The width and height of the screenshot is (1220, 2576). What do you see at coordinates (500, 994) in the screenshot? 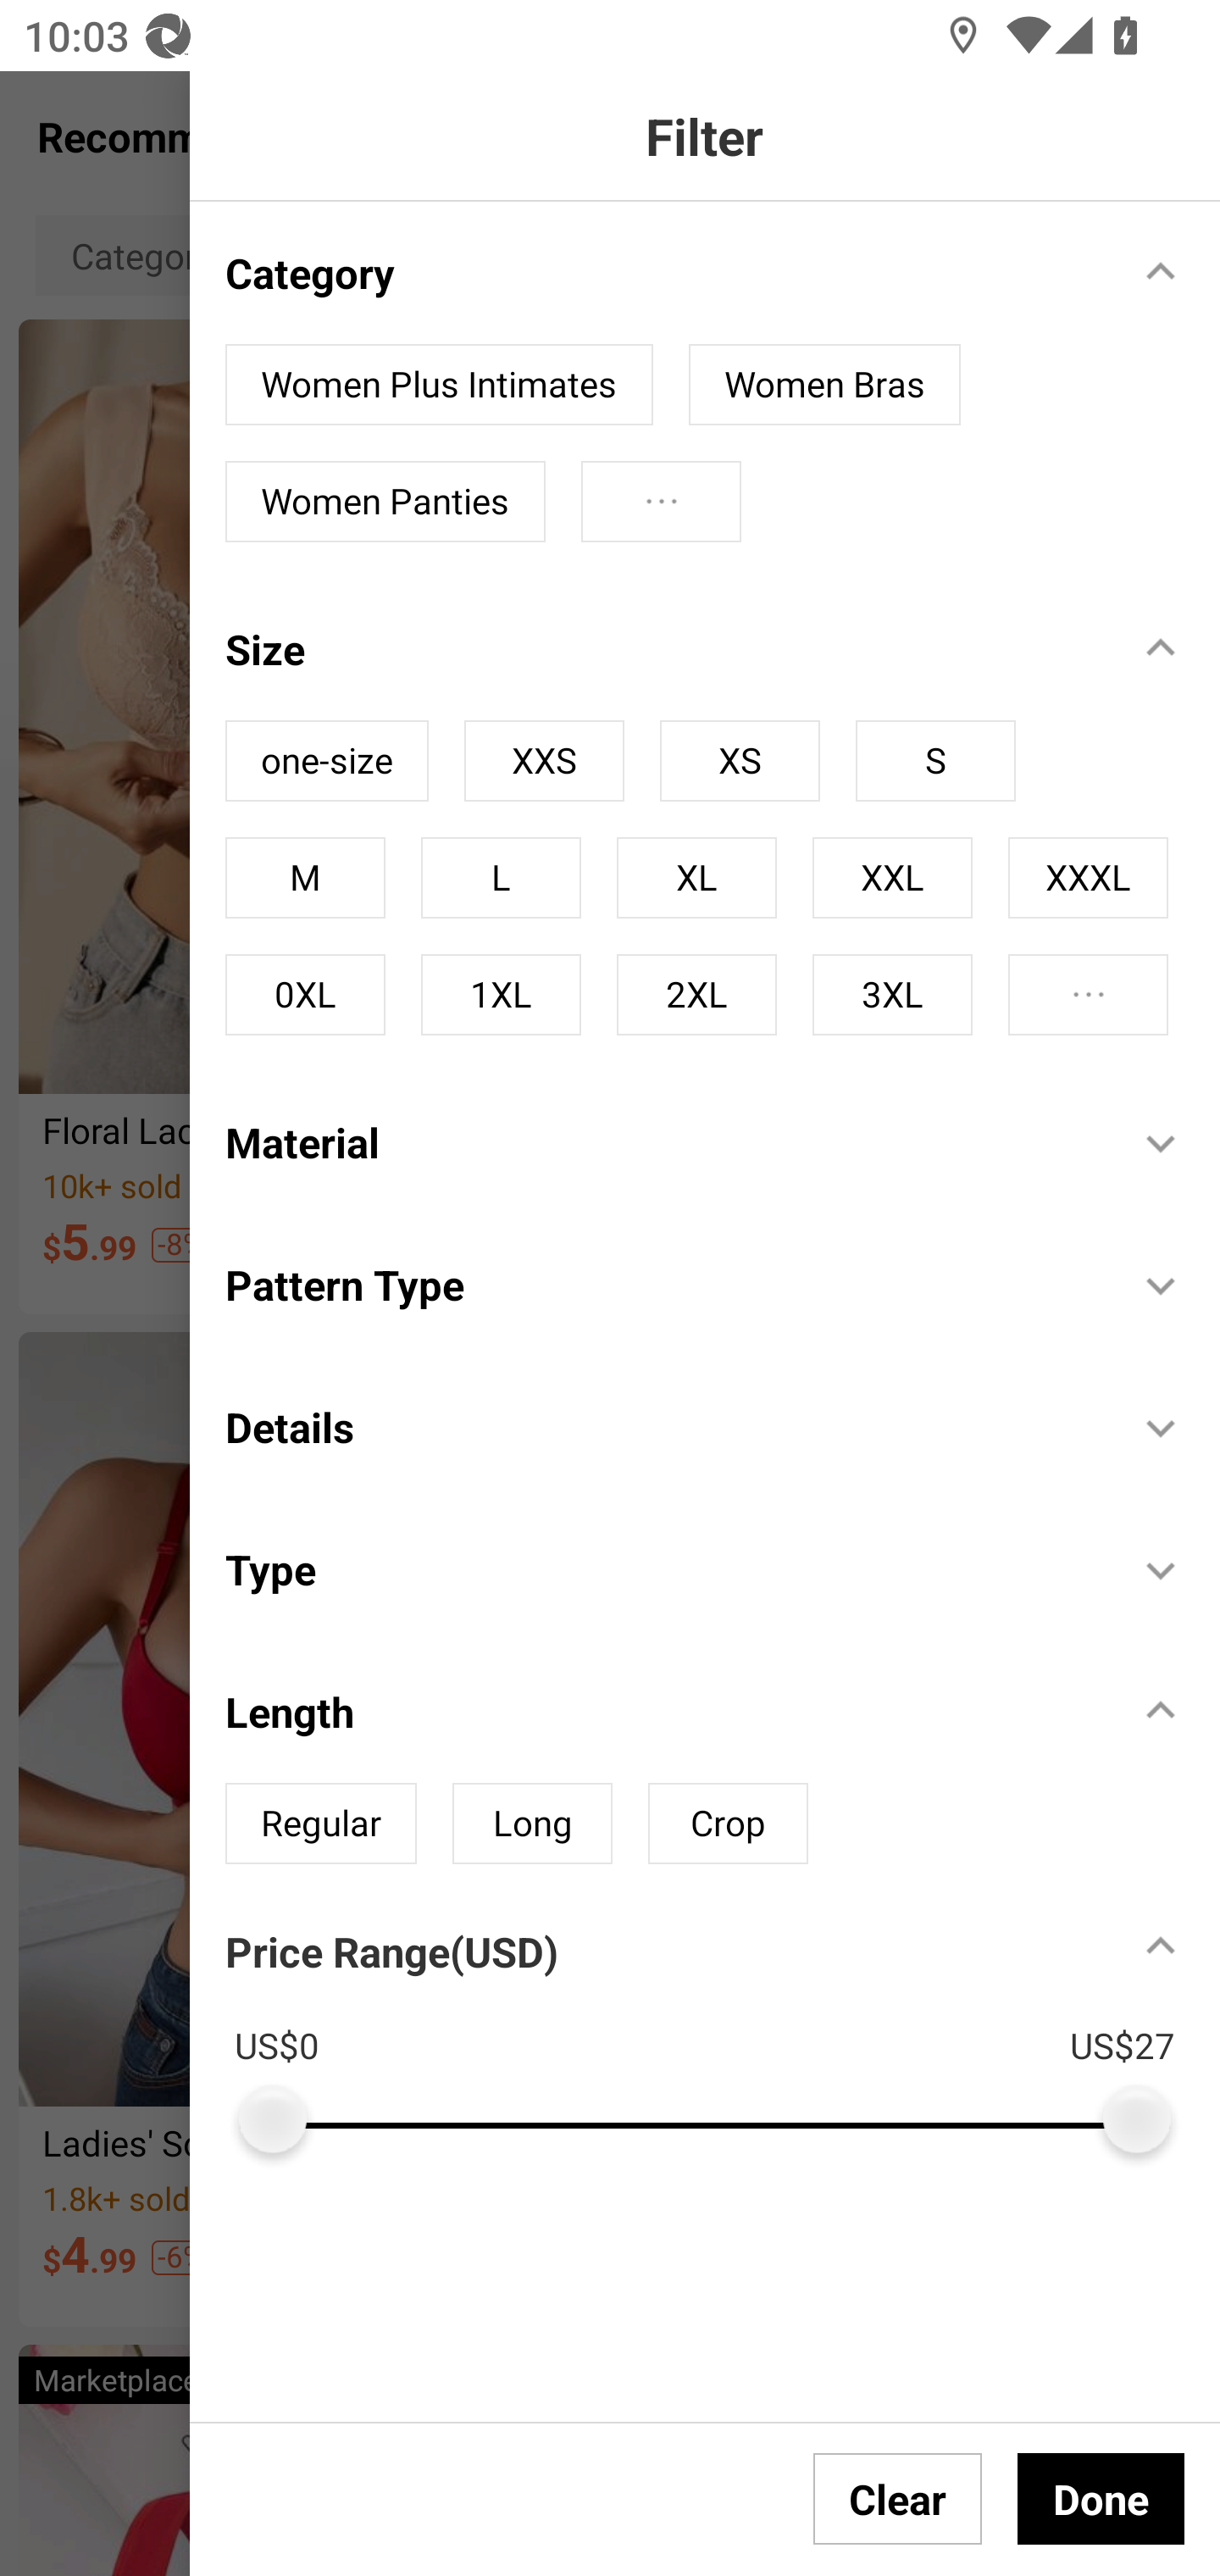
I see `1XL` at bounding box center [500, 994].